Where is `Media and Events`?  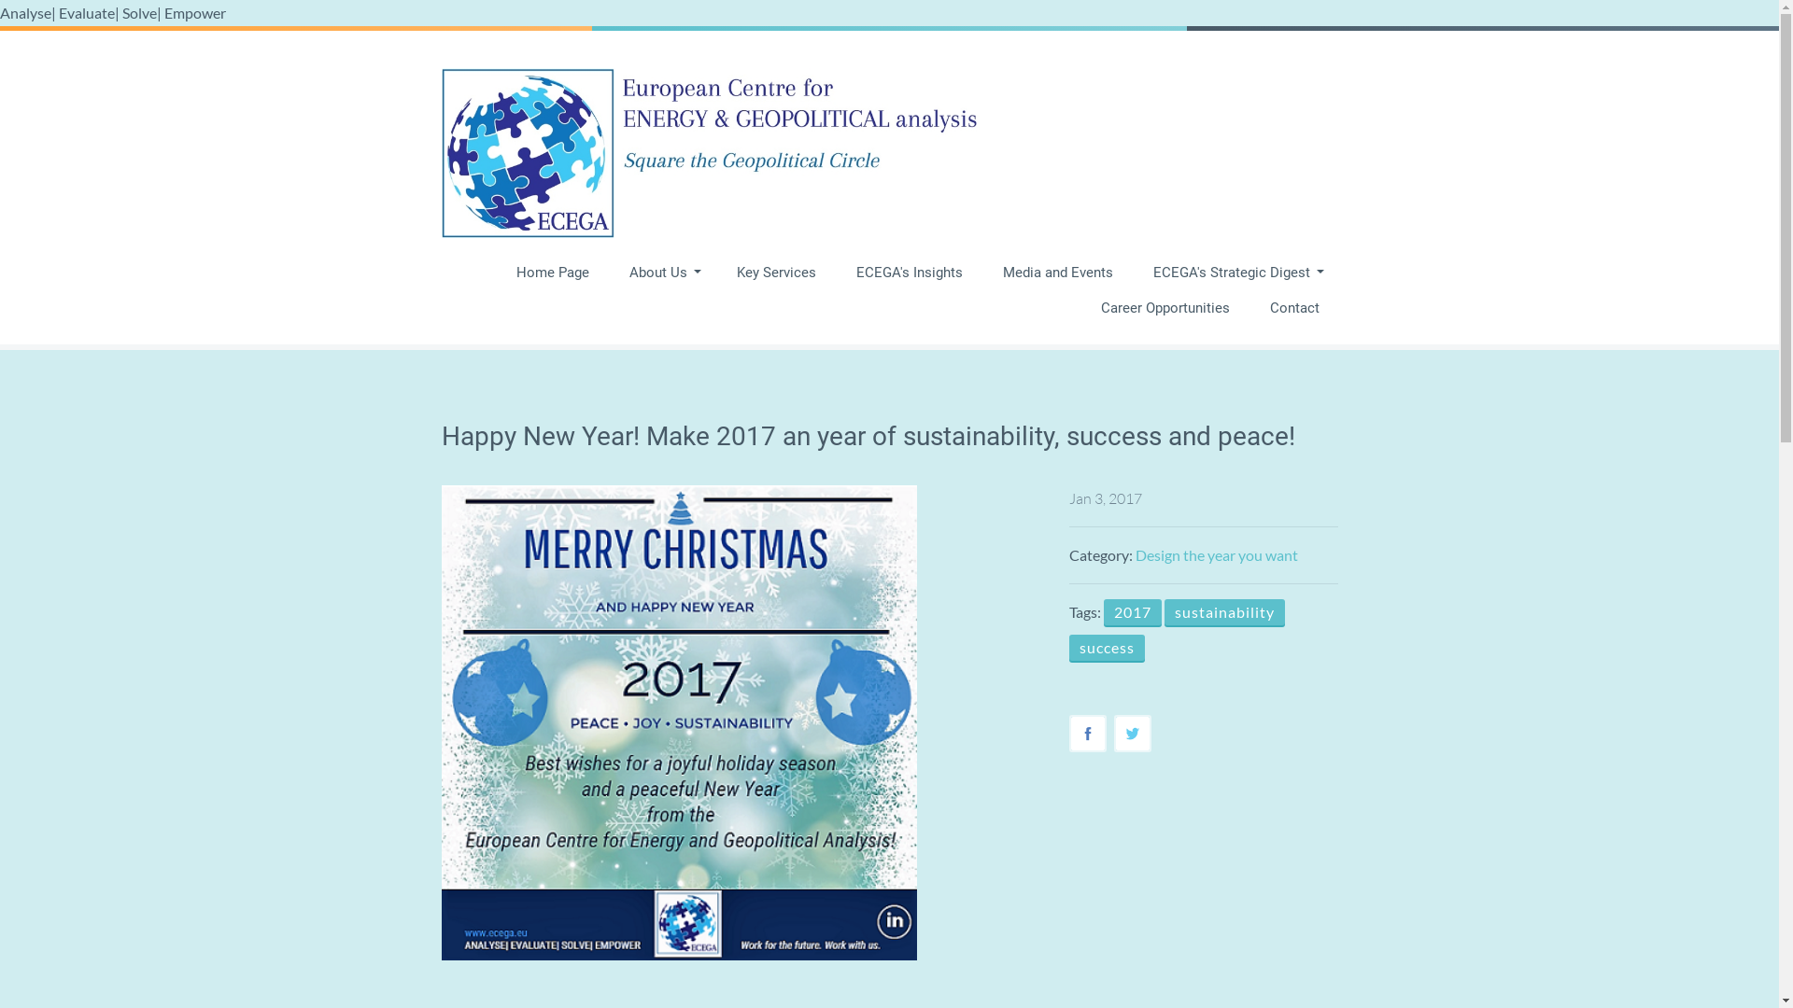
Media and Events is located at coordinates (1057, 273).